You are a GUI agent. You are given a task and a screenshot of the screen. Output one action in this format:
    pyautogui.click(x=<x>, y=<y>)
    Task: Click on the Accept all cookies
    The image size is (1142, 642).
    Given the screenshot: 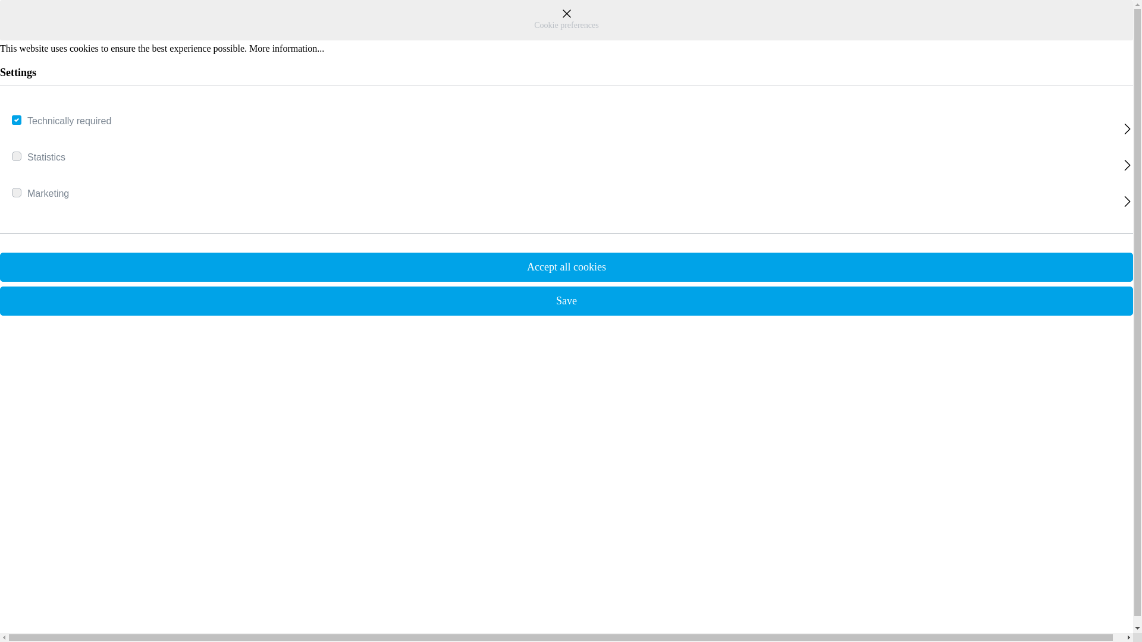 What is the action you would take?
    pyautogui.click(x=566, y=267)
    